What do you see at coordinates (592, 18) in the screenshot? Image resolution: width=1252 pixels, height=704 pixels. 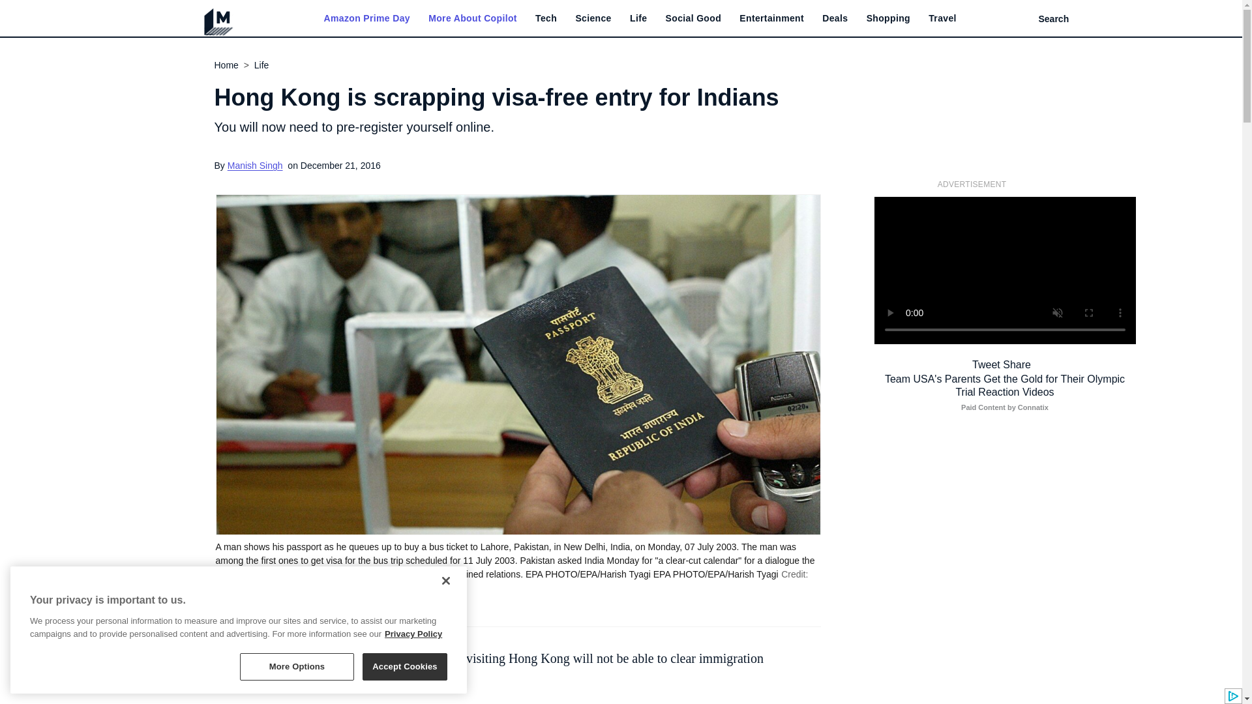 I see `Science` at bounding box center [592, 18].